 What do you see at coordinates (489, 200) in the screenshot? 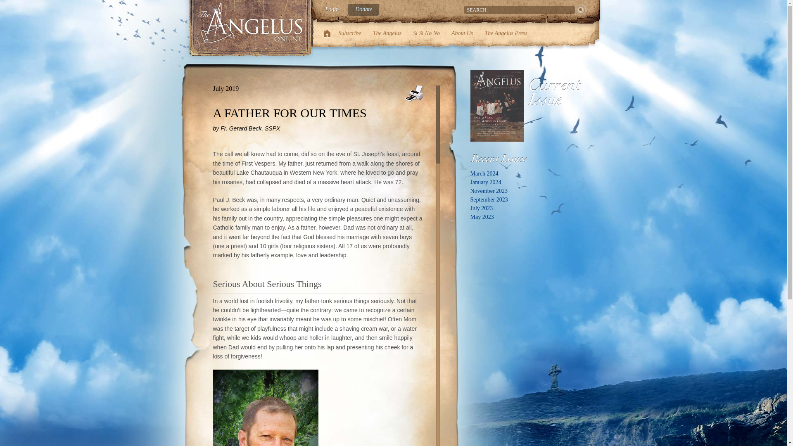
I see `September 2023` at bounding box center [489, 200].